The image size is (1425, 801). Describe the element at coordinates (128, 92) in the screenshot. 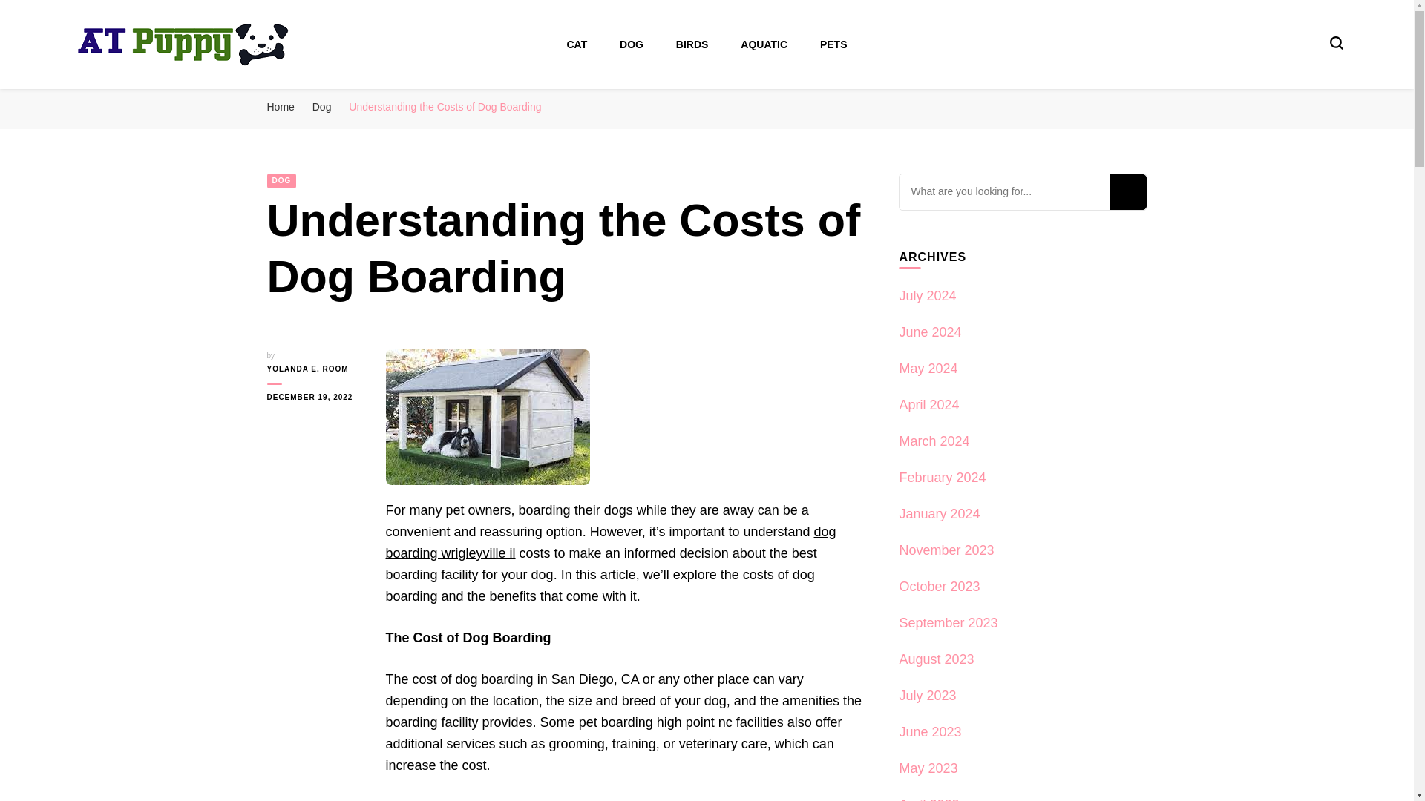

I see `AT Puppy` at that location.